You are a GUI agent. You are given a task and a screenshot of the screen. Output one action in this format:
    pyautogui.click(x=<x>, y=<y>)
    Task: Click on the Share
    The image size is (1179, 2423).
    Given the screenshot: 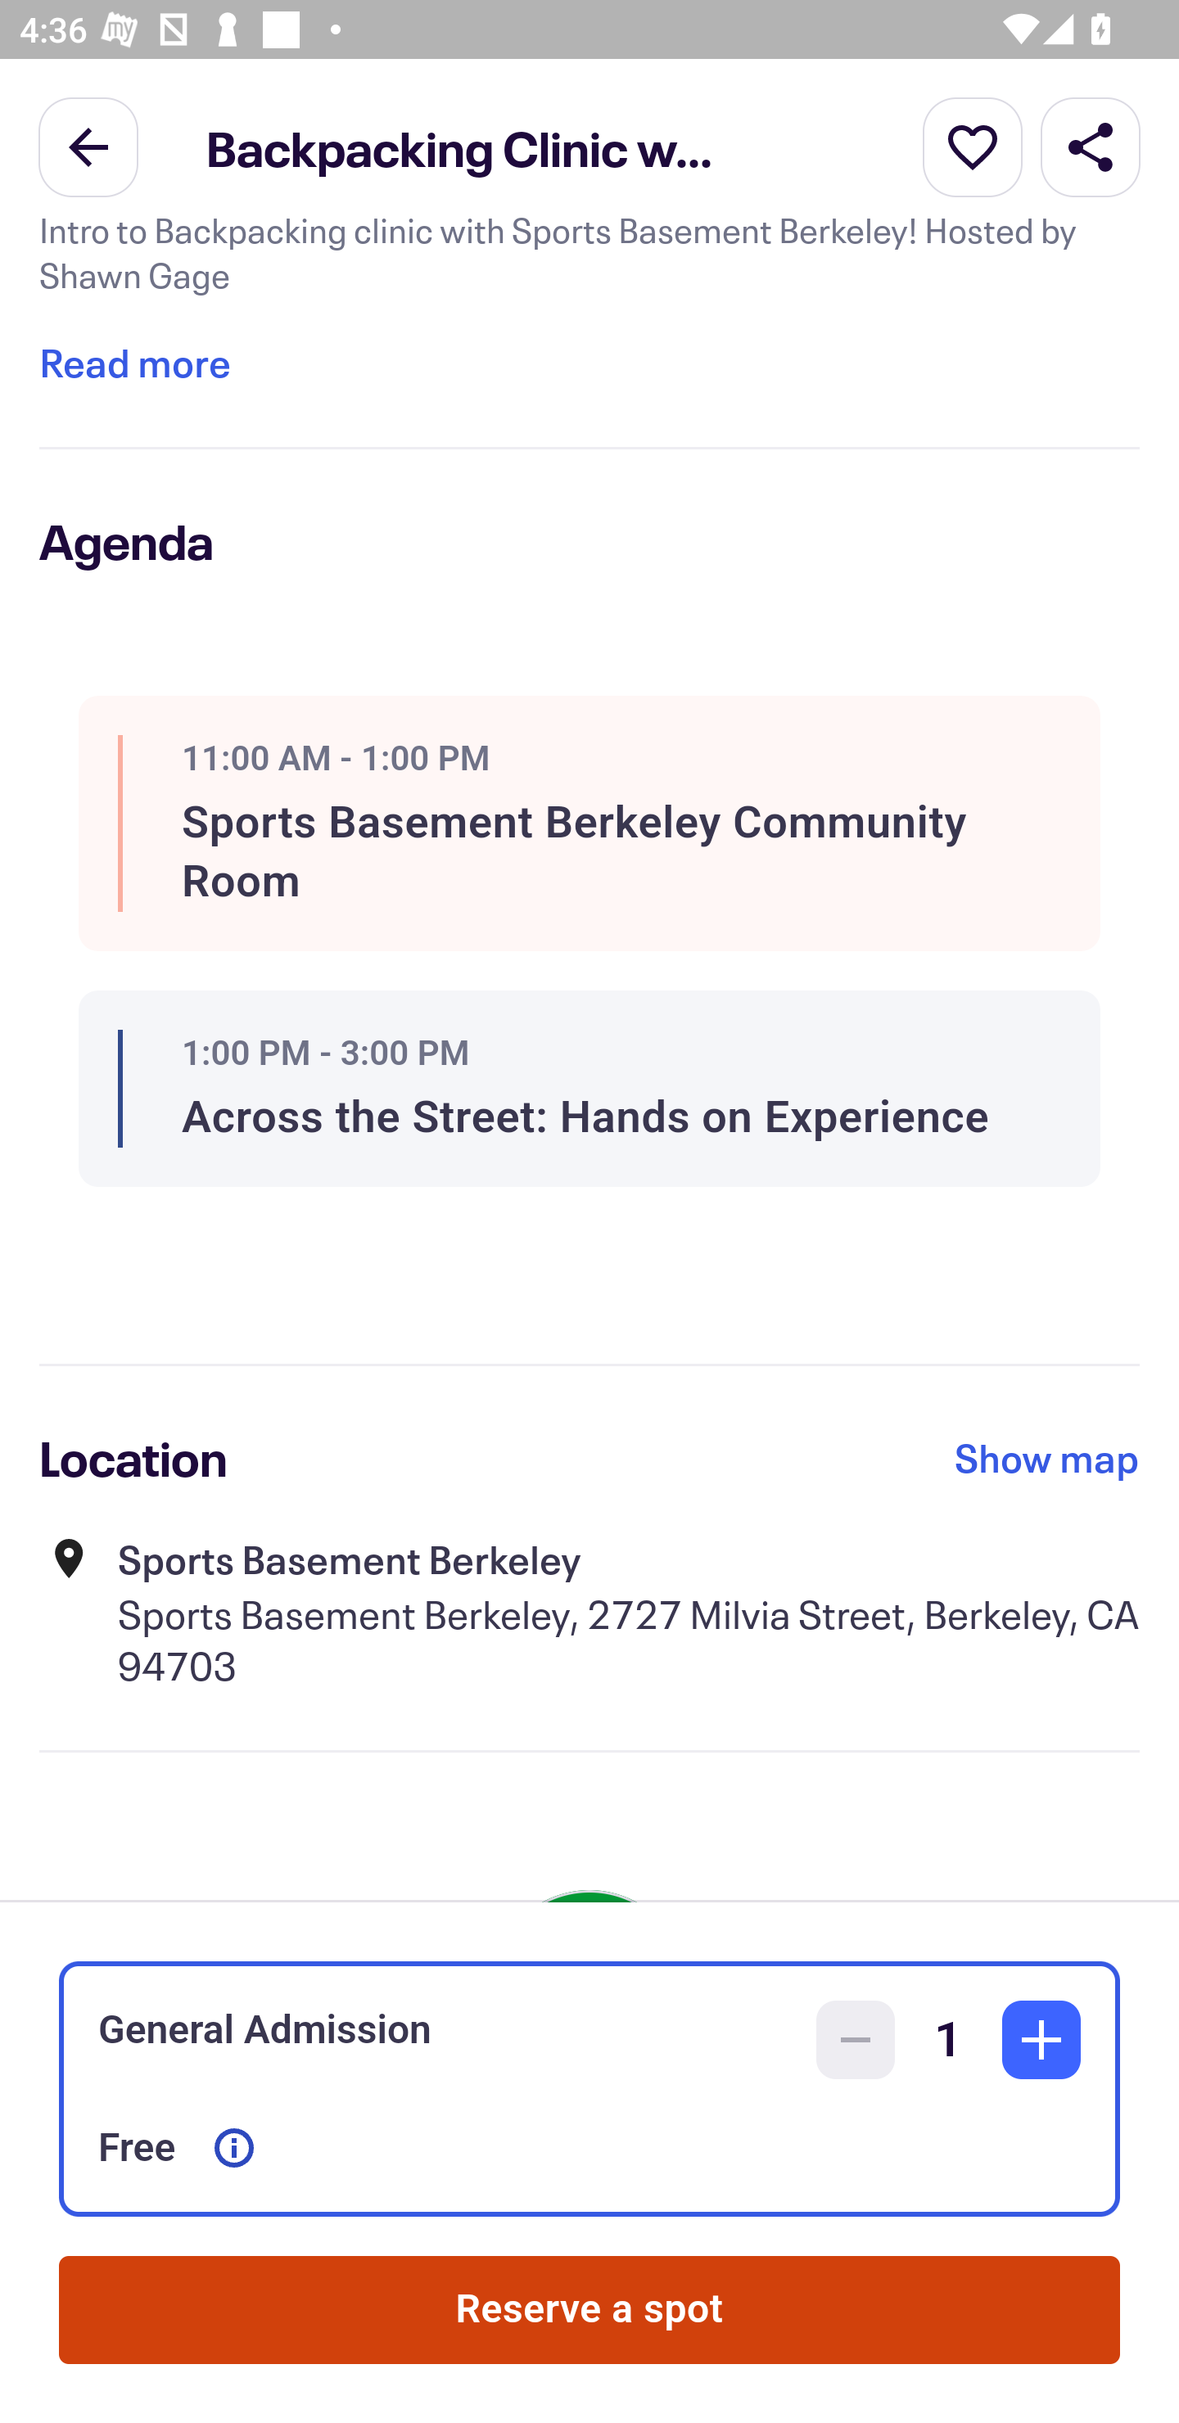 What is the action you would take?
    pyautogui.click(x=1091, y=146)
    